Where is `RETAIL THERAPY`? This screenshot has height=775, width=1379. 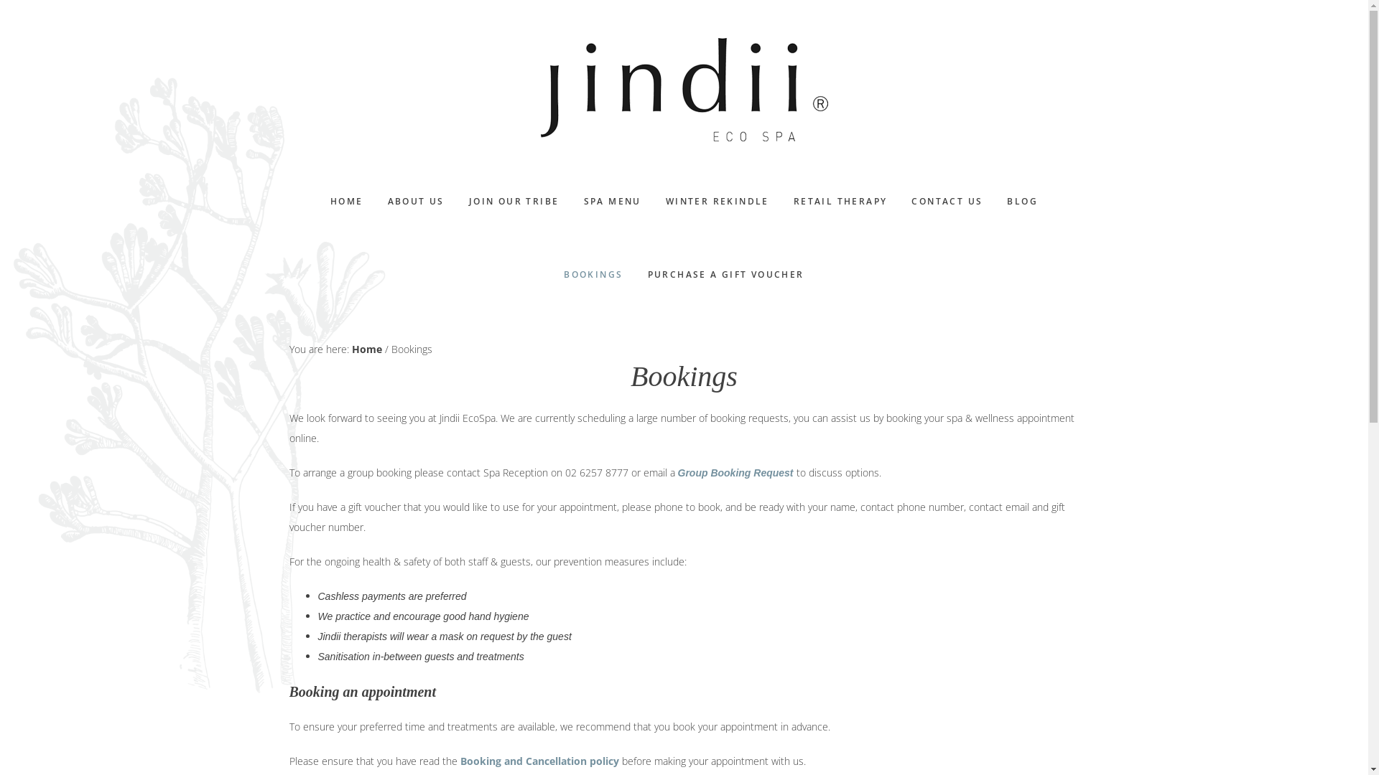
RETAIL THERAPY is located at coordinates (840, 202).